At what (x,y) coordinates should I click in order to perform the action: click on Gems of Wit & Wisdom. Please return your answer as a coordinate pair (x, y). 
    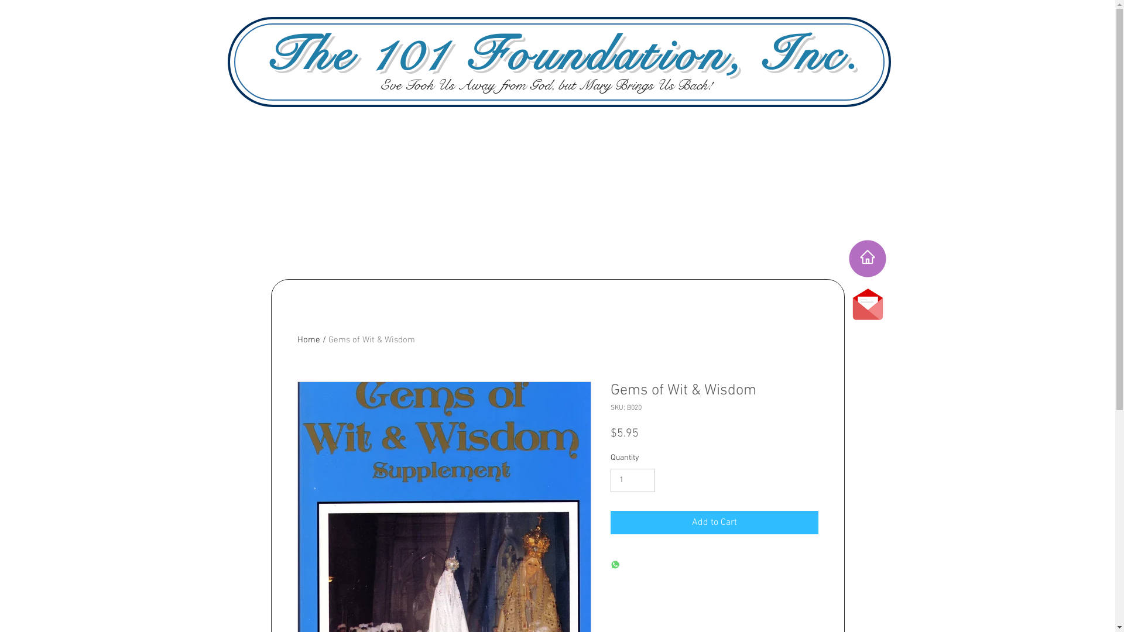
    Looking at the image, I should click on (371, 340).